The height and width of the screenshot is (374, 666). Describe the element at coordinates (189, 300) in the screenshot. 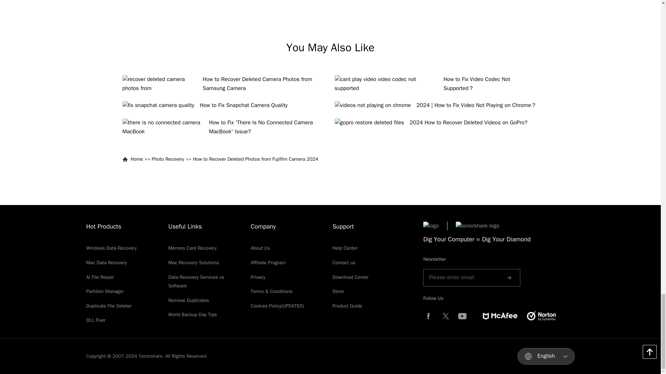

I see `remove duplicate` at that location.